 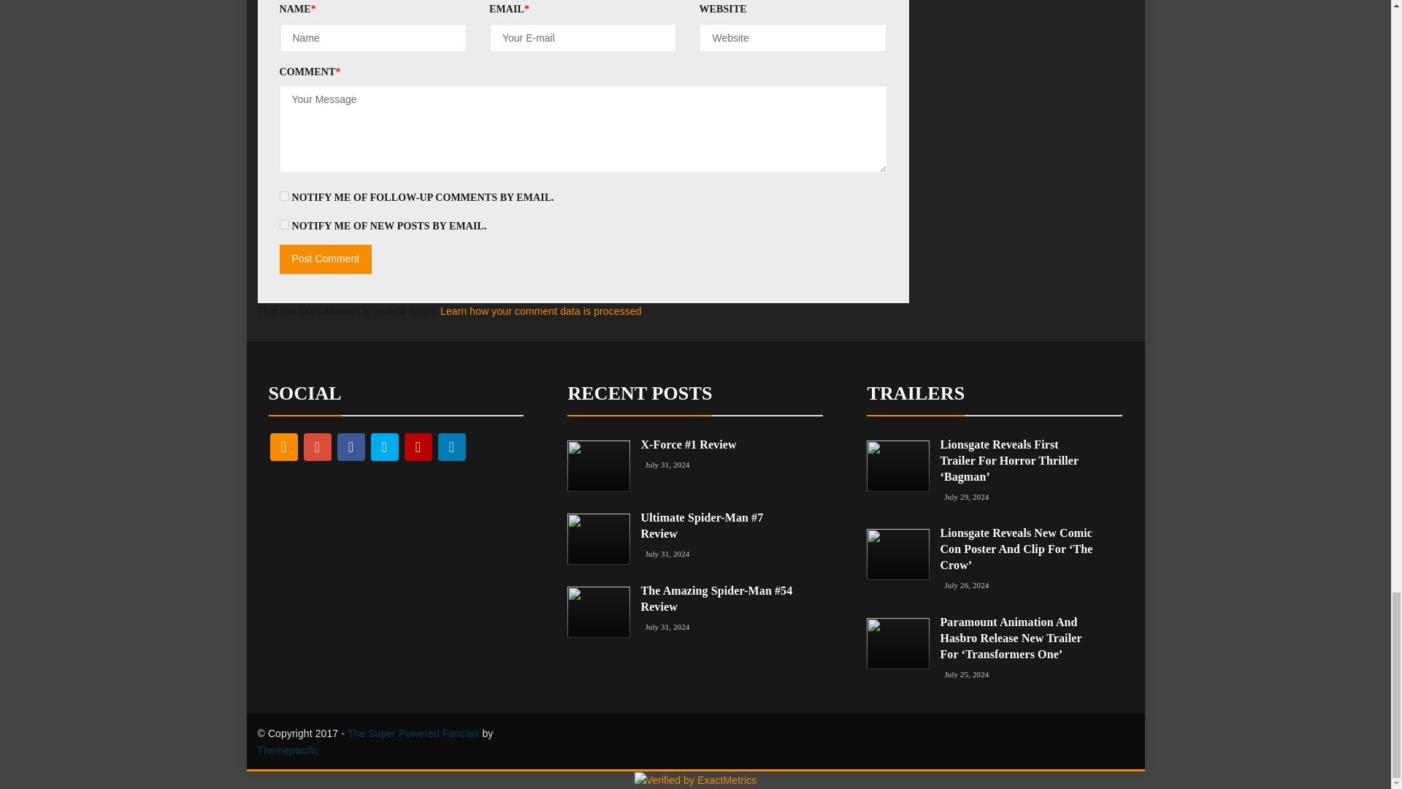 I want to click on Post Comment, so click(x=325, y=259).